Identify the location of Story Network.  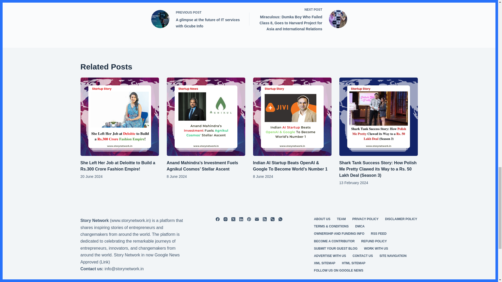
(95, 220).